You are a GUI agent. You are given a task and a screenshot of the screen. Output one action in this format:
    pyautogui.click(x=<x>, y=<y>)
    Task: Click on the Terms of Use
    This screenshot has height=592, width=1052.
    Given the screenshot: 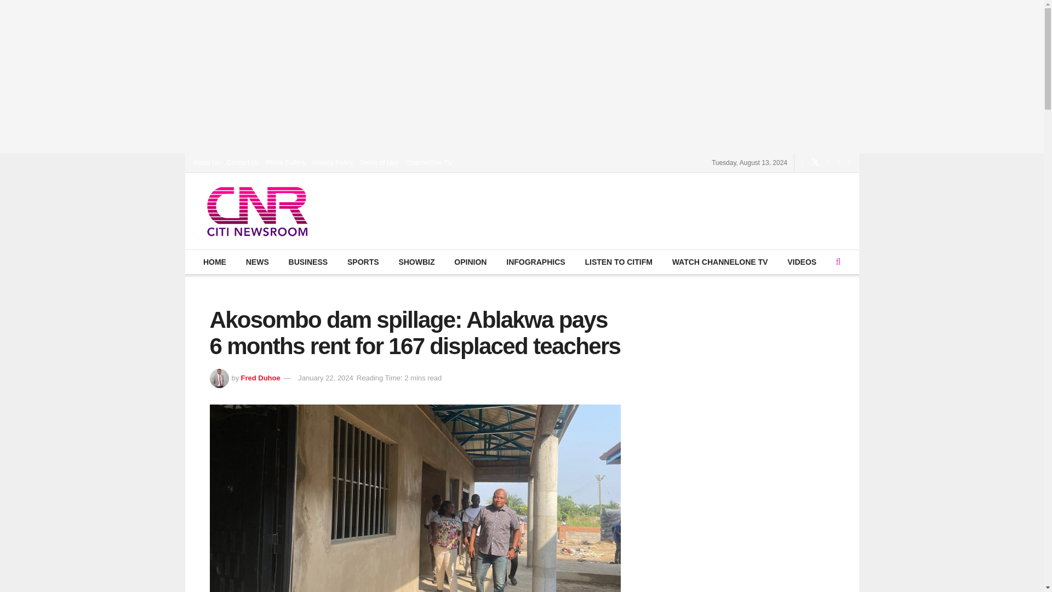 What is the action you would take?
    pyautogui.click(x=379, y=162)
    